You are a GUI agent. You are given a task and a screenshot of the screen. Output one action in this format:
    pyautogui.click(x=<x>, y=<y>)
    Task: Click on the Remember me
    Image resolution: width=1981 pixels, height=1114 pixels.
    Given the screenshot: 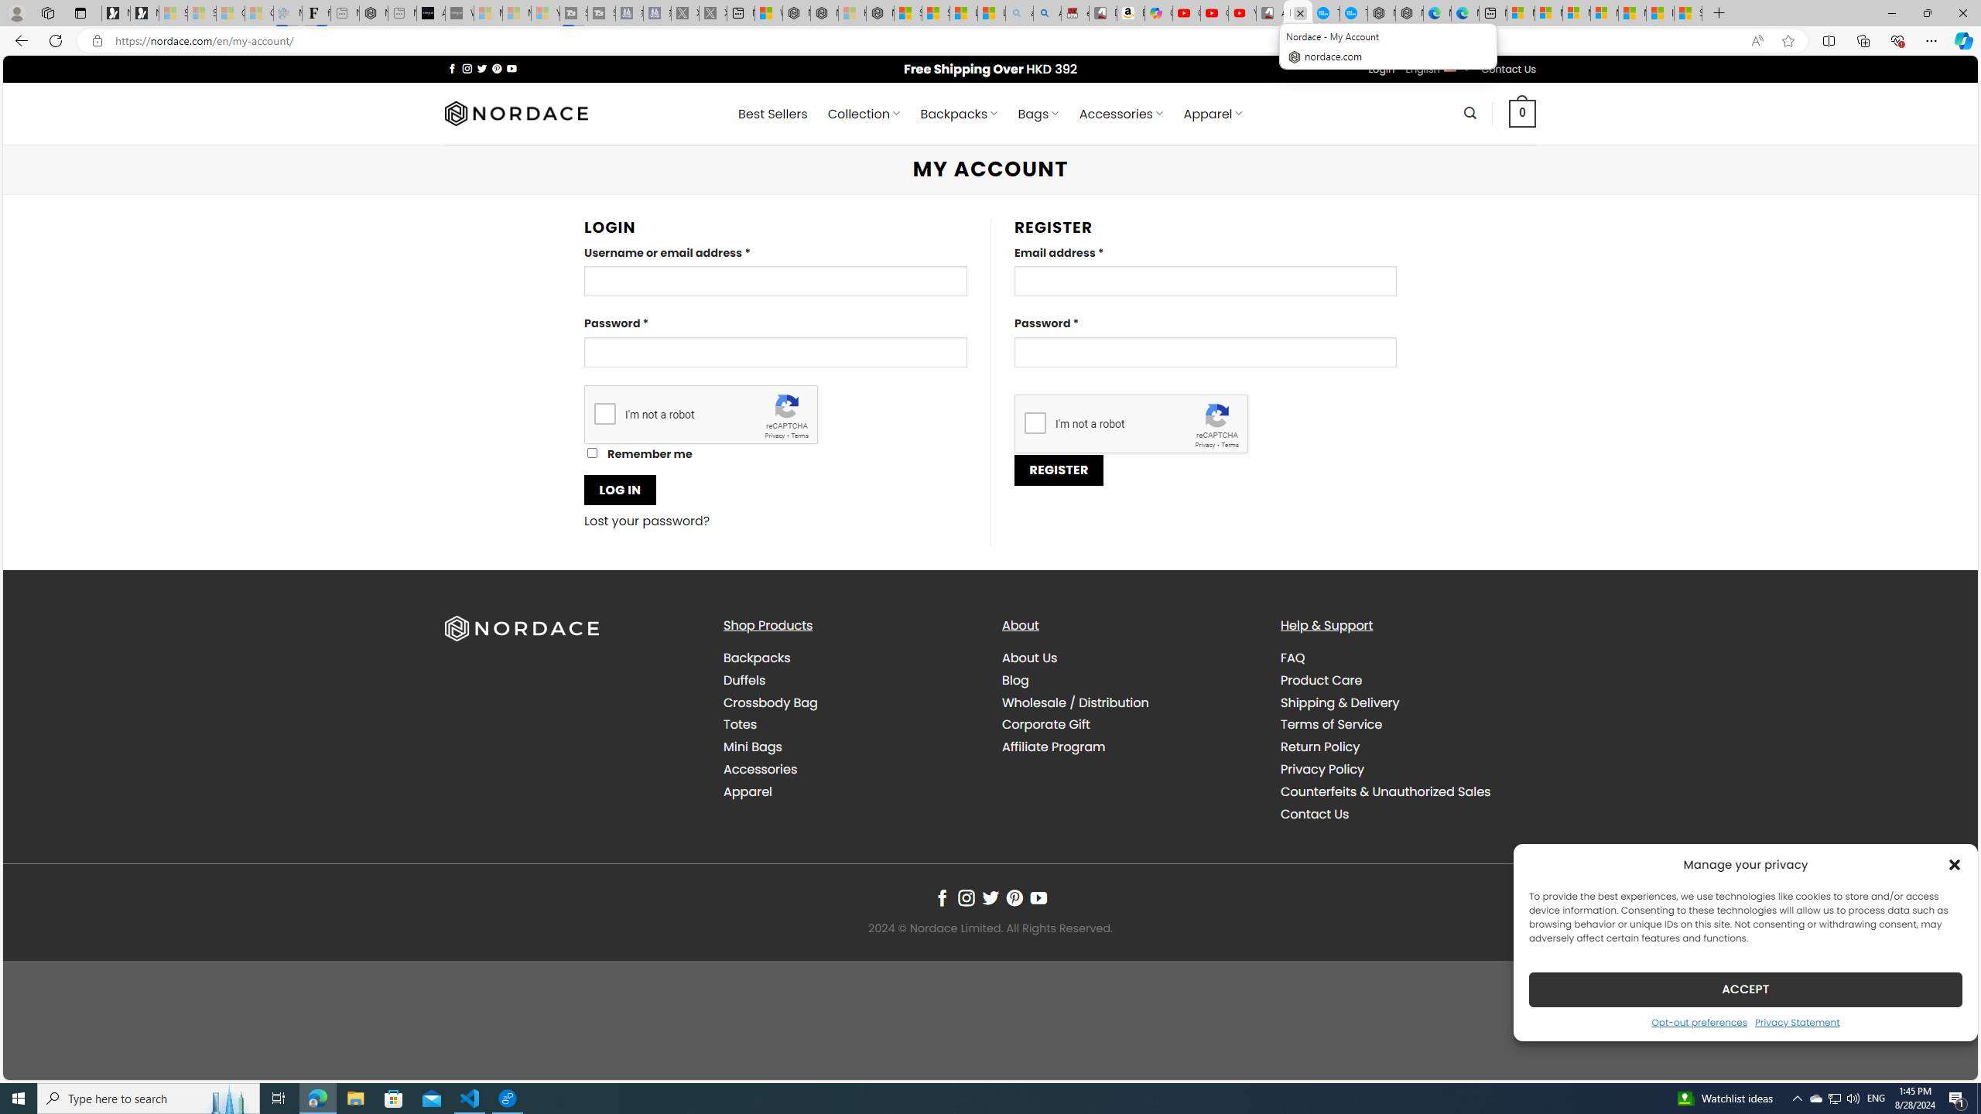 What is the action you would take?
    pyautogui.click(x=592, y=453)
    